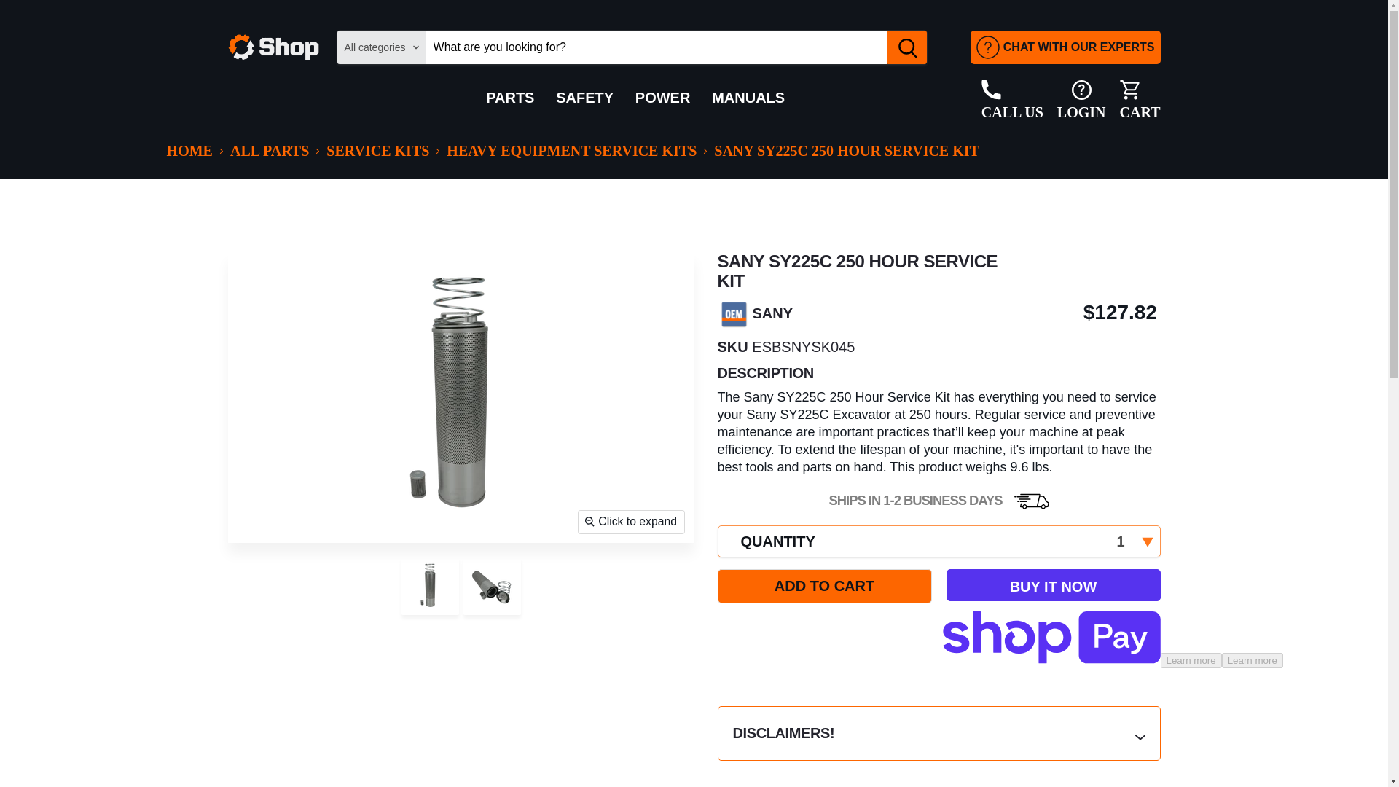 Image resolution: width=1399 pixels, height=787 pixels. Describe the element at coordinates (1140, 101) in the screenshot. I see `CALL US` at that location.